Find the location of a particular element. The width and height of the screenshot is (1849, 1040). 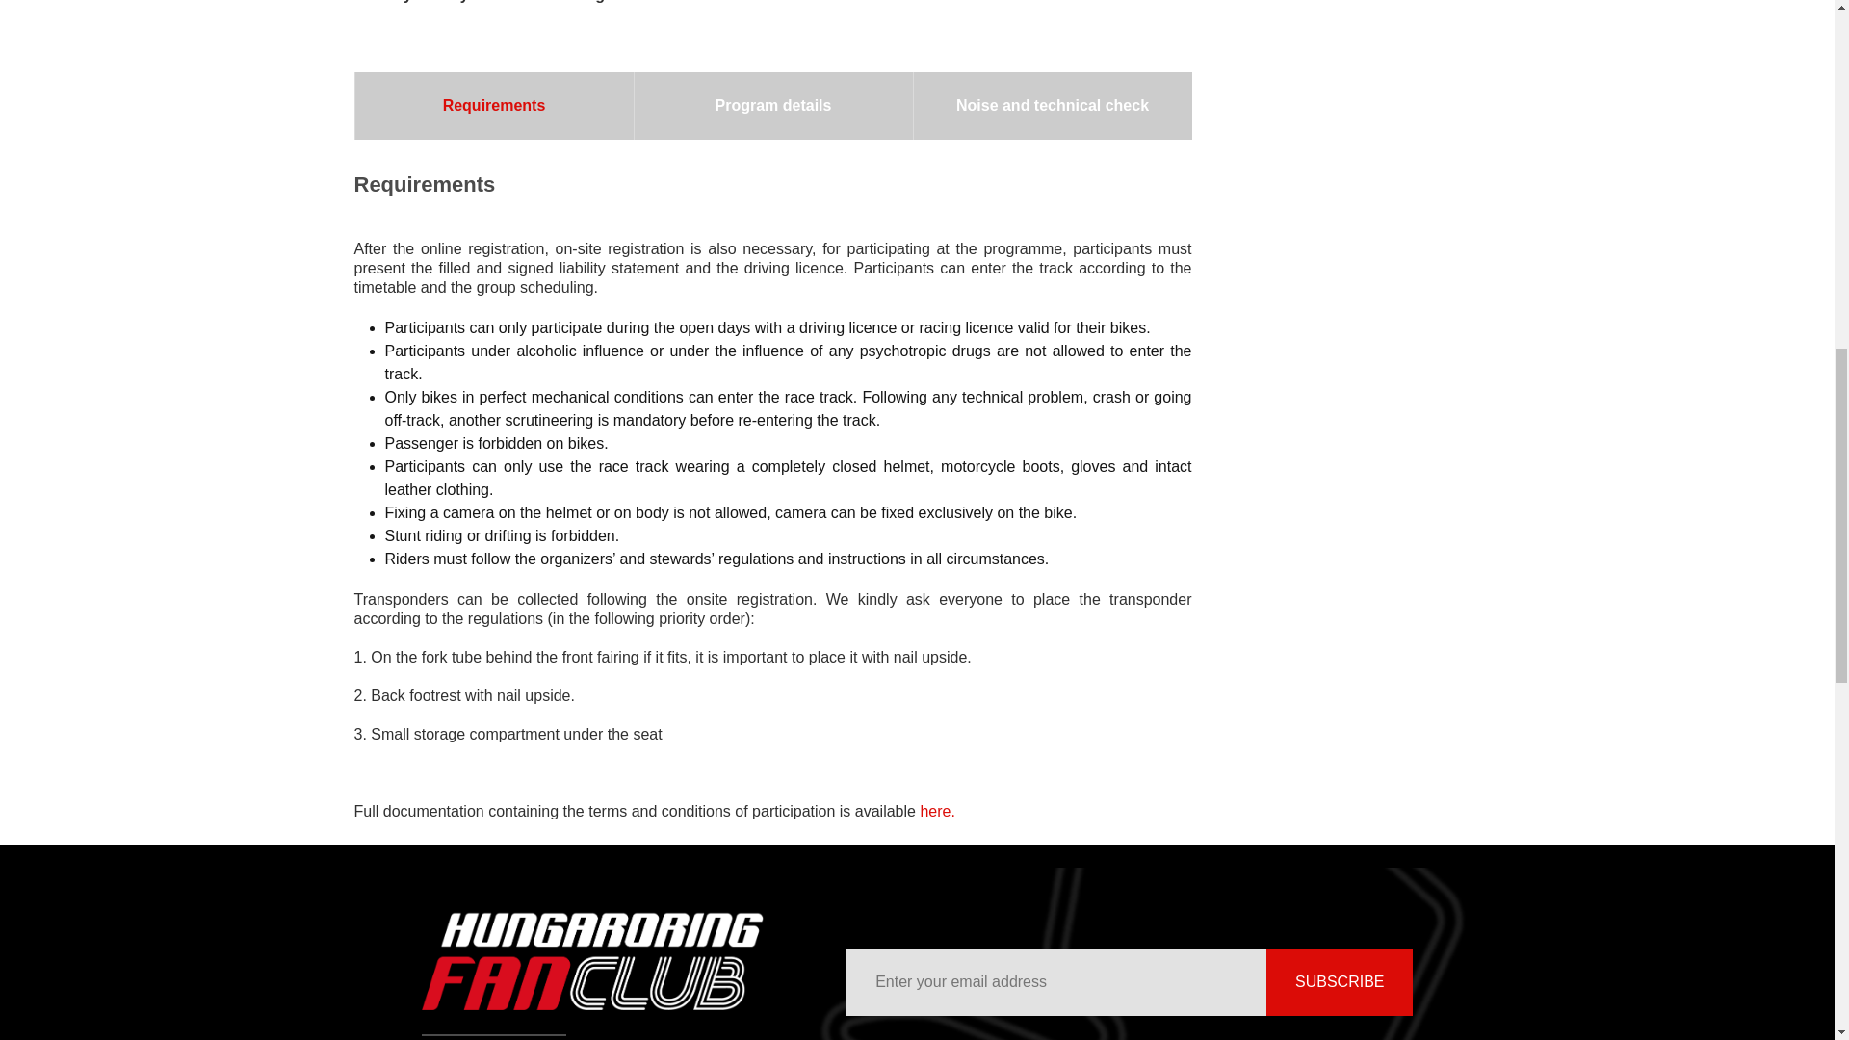

Program details is located at coordinates (772, 105).